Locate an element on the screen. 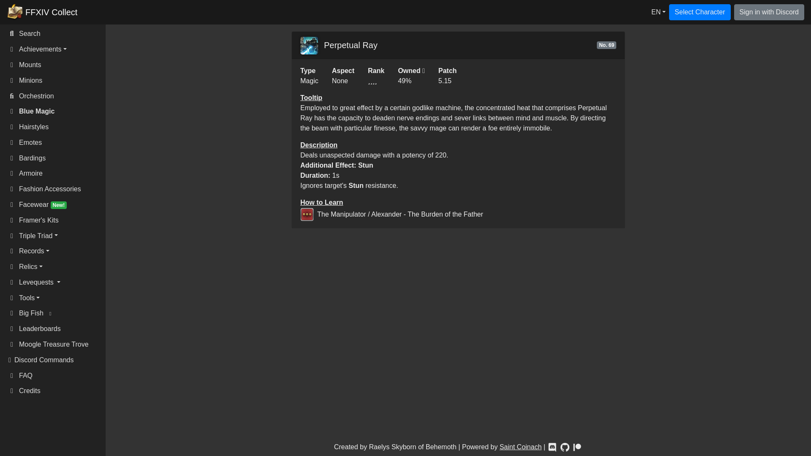 The image size is (811, 456). FFXIV Collect is located at coordinates (41, 12).